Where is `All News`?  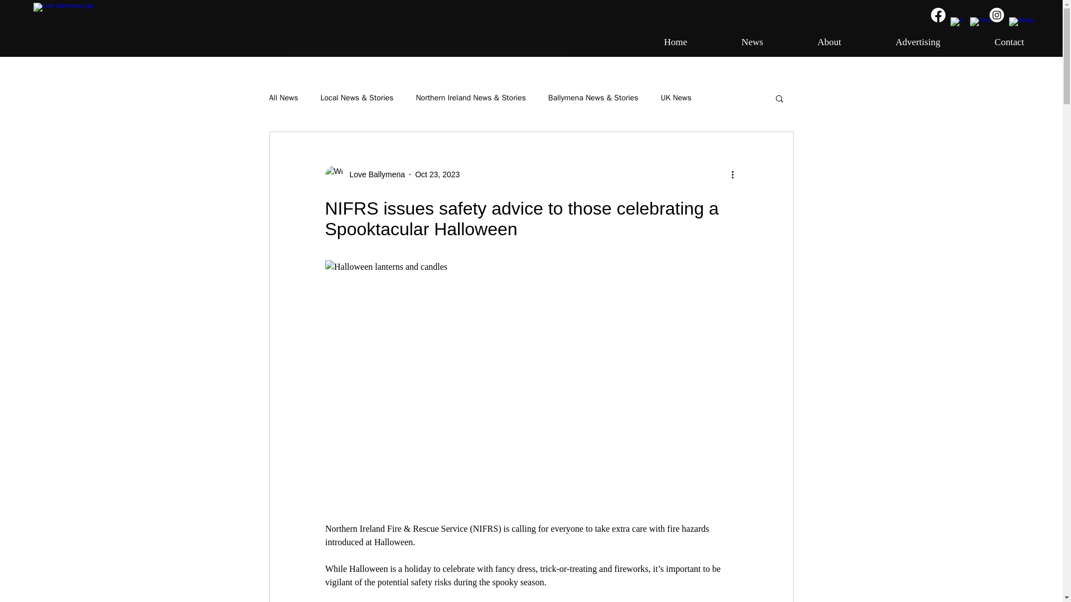
All News is located at coordinates (283, 98).